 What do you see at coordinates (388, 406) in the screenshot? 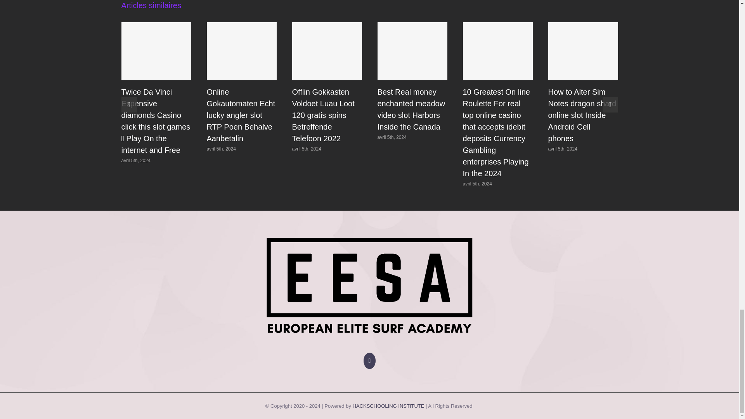
I see `HACKSCHOOLING INSTITUTE` at bounding box center [388, 406].